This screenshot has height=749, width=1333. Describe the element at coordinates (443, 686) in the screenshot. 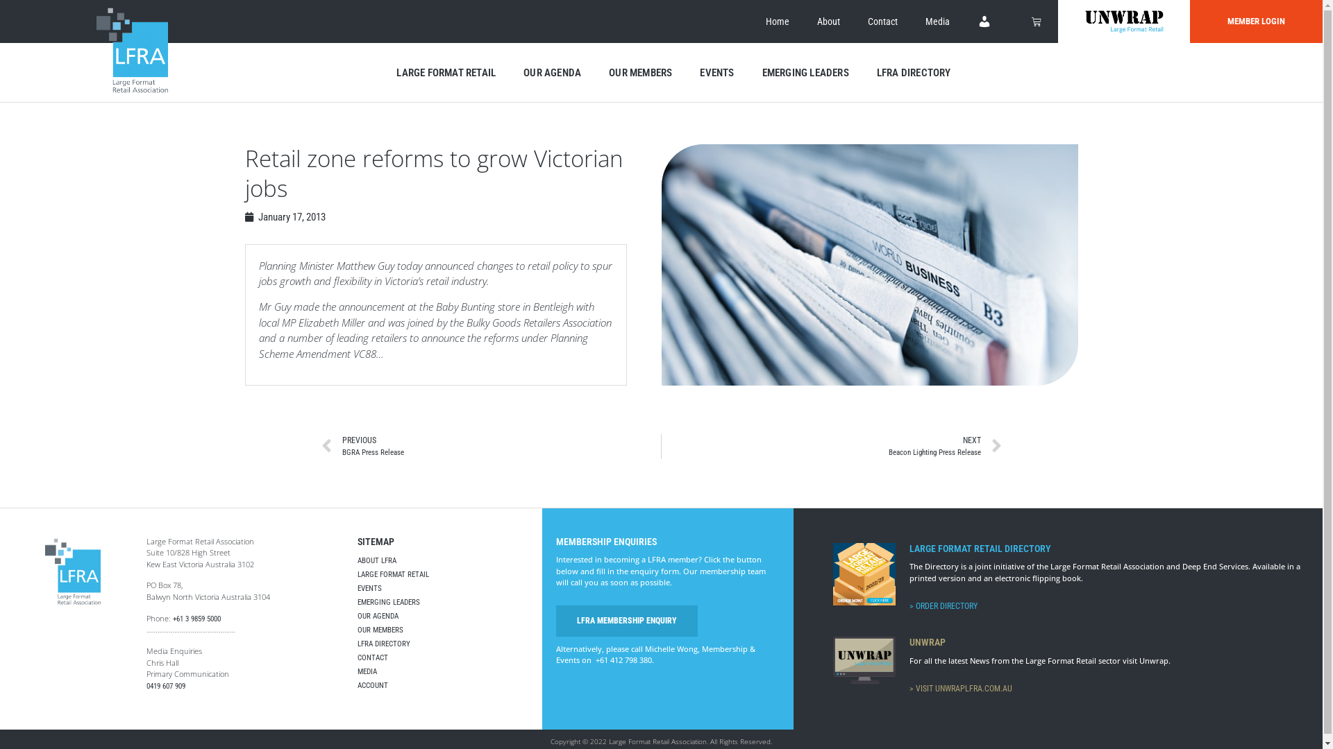

I see `ACCOUNT` at that location.